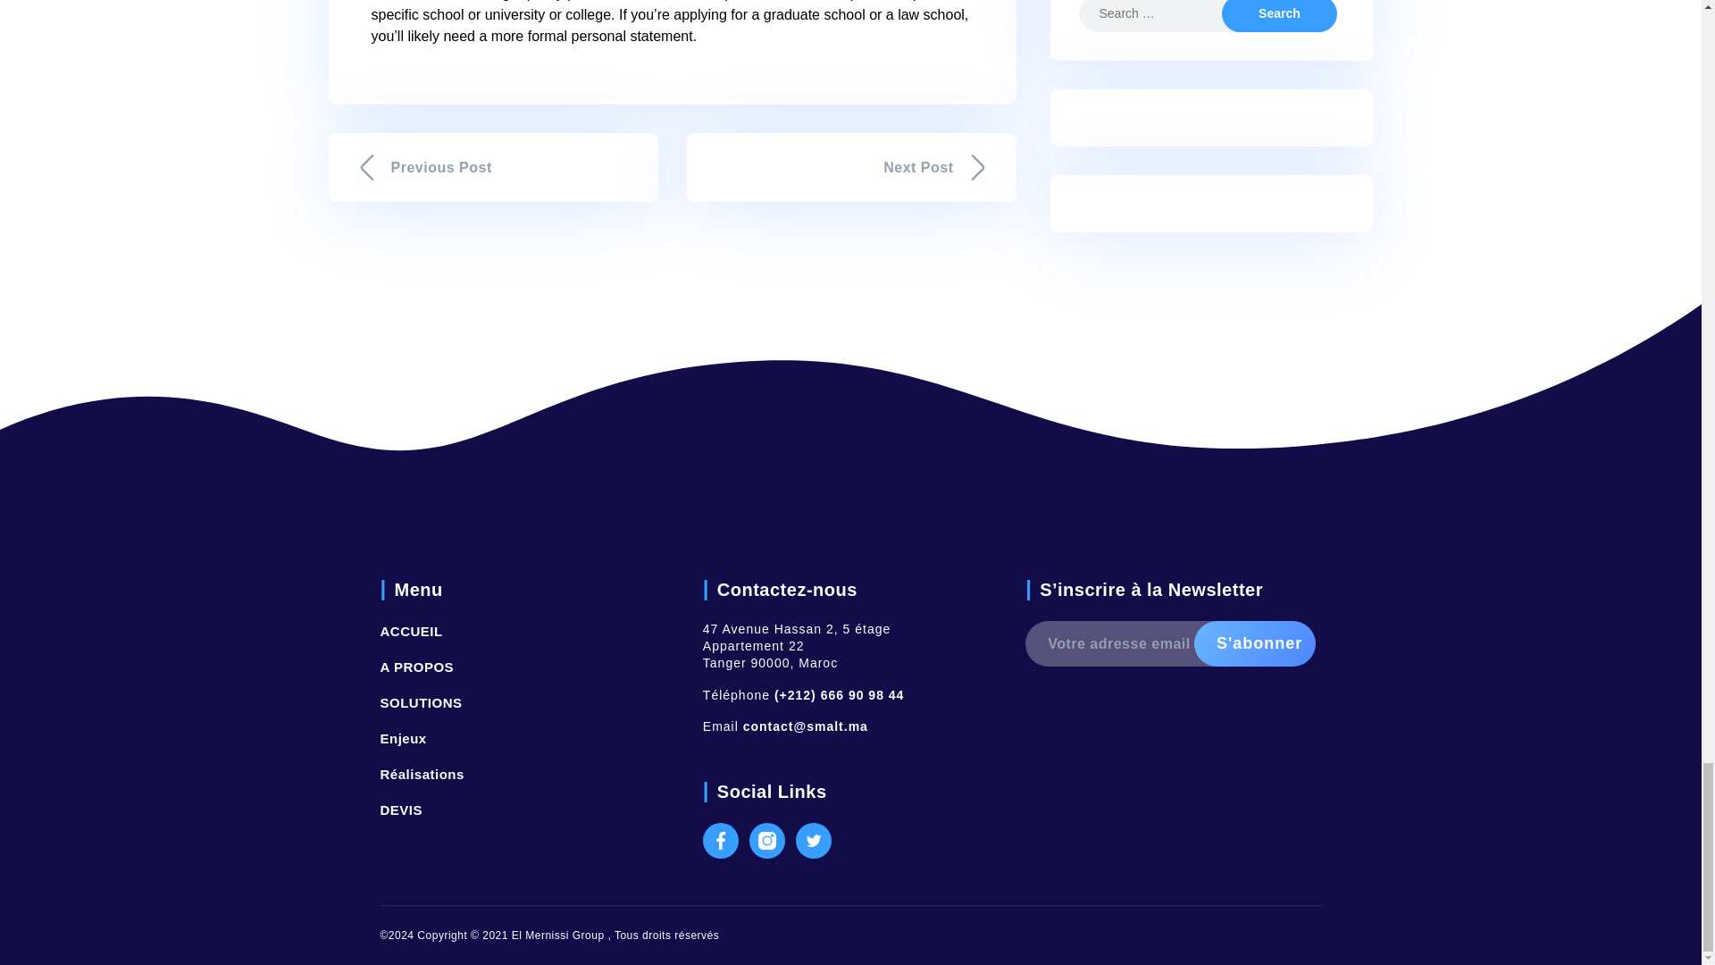 Image resolution: width=1715 pixels, height=965 pixels. What do you see at coordinates (1164, 16) in the screenshot?
I see `Search for:` at bounding box center [1164, 16].